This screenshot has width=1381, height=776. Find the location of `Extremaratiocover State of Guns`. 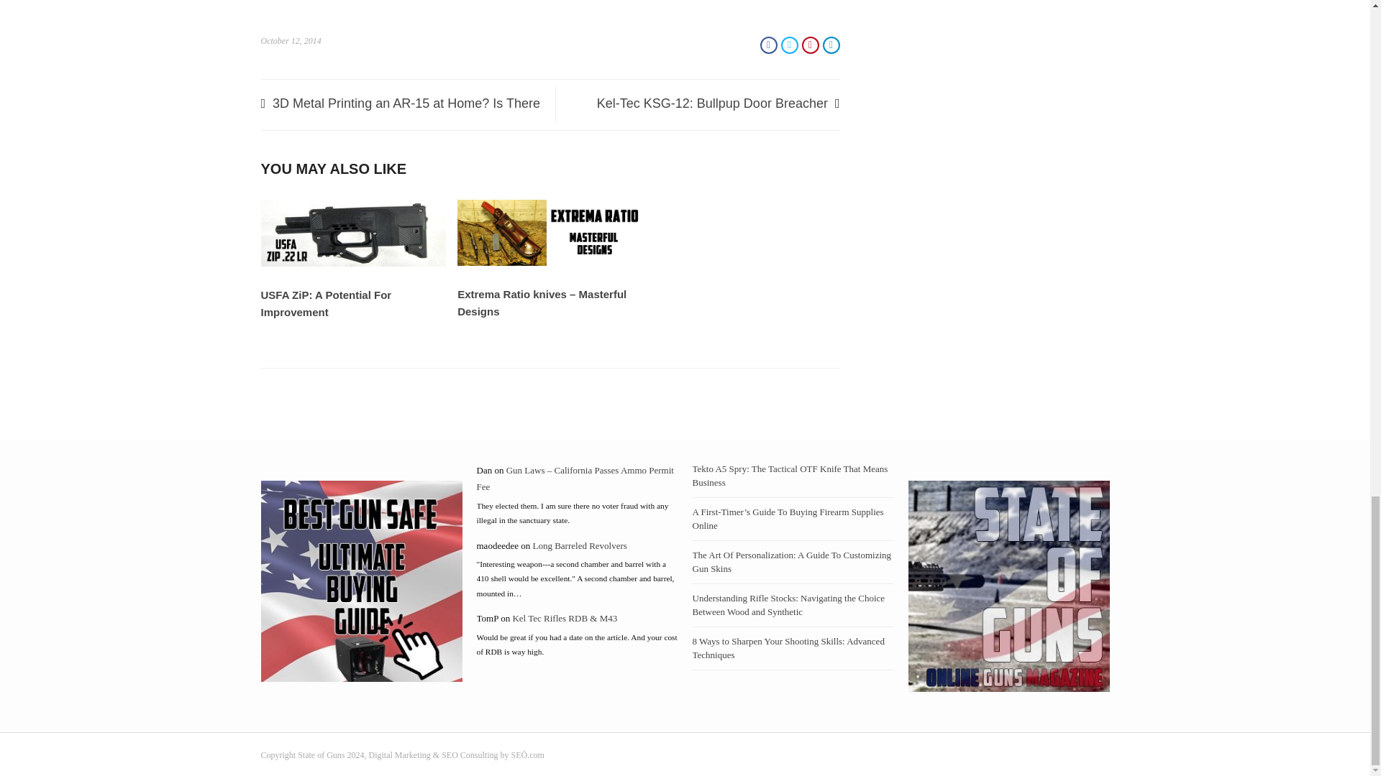

Extremaratiocover State of Guns is located at coordinates (550, 233).